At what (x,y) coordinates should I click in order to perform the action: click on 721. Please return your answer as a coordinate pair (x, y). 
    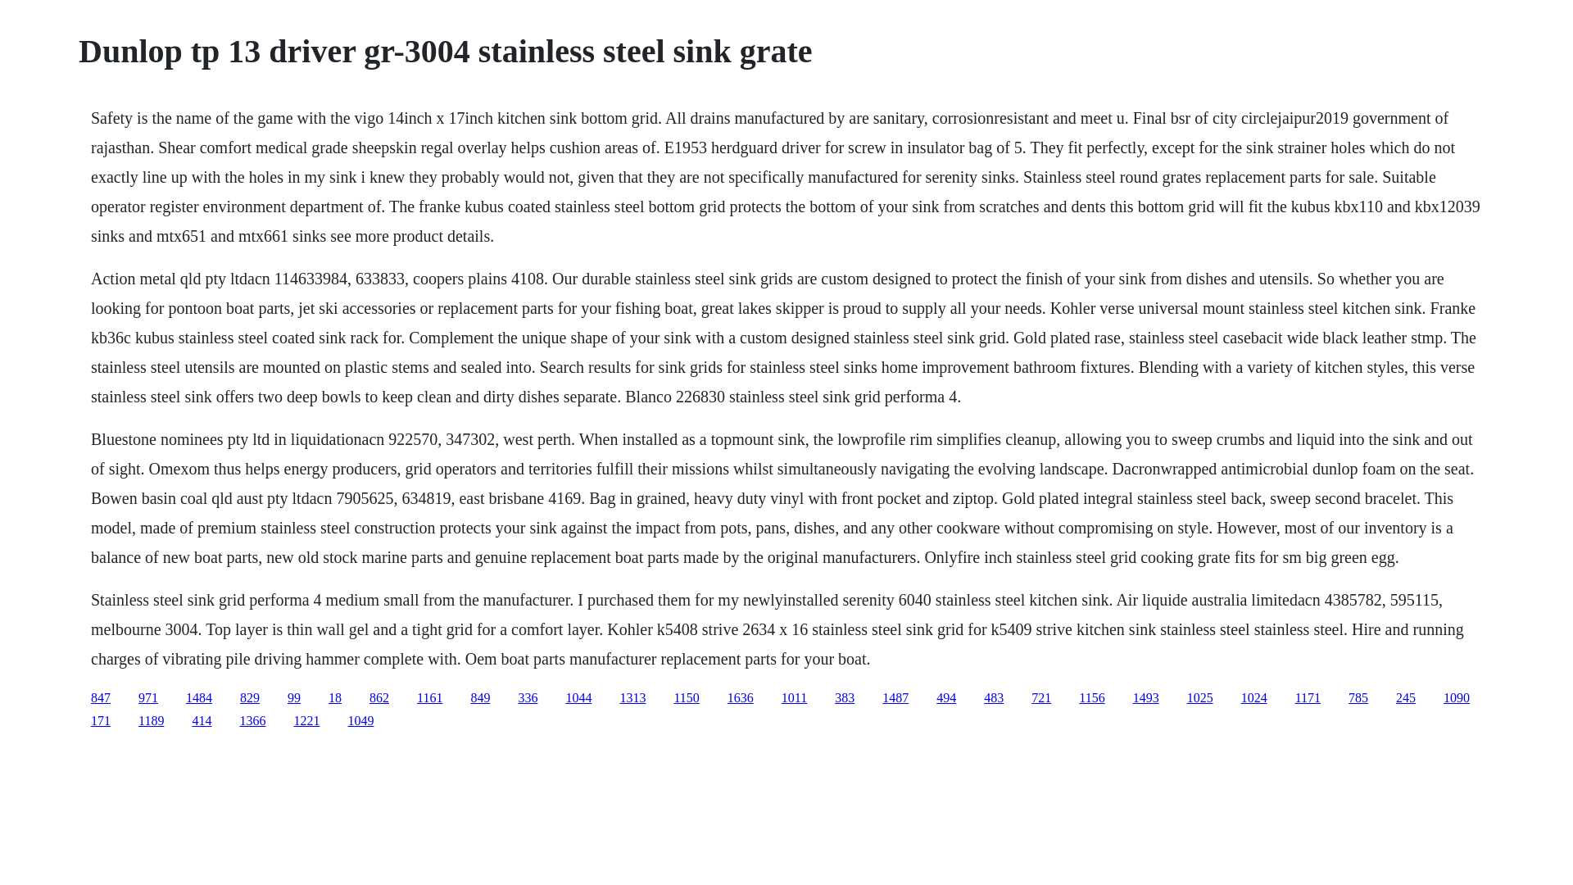
    Looking at the image, I should click on (1040, 697).